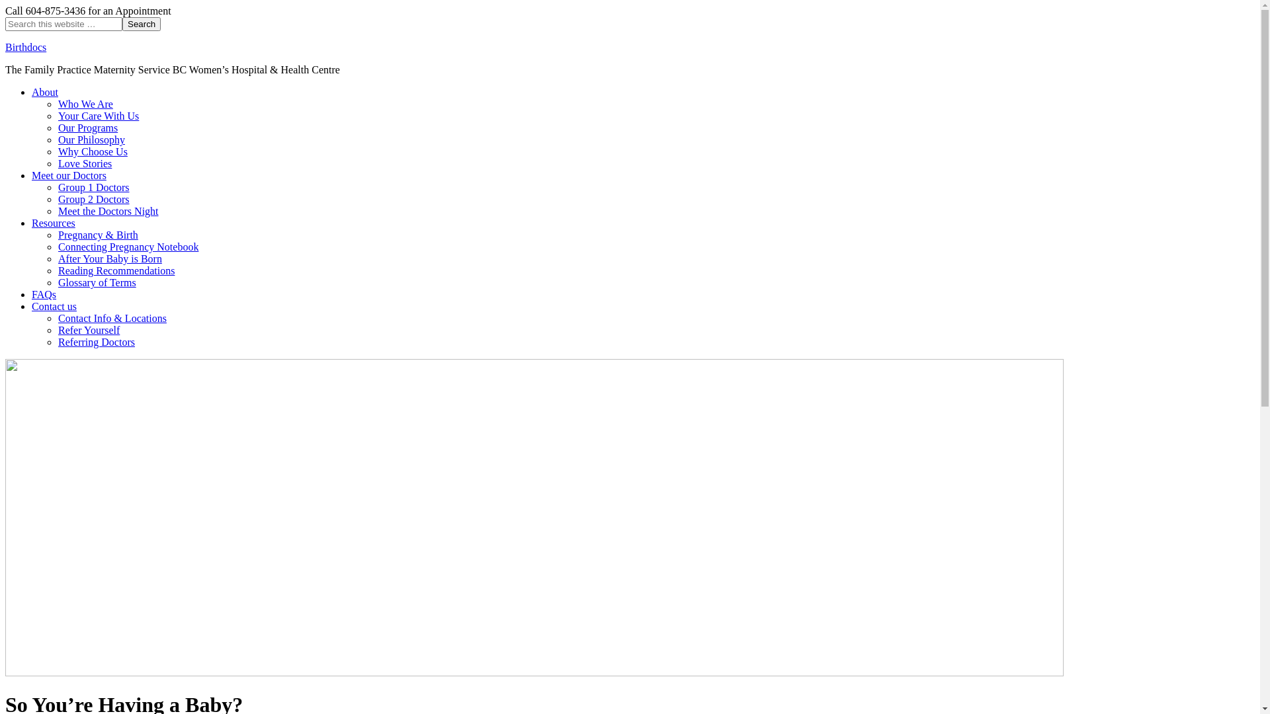 This screenshot has height=714, width=1270. Describe the element at coordinates (54, 223) in the screenshot. I see `Resources` at that location.